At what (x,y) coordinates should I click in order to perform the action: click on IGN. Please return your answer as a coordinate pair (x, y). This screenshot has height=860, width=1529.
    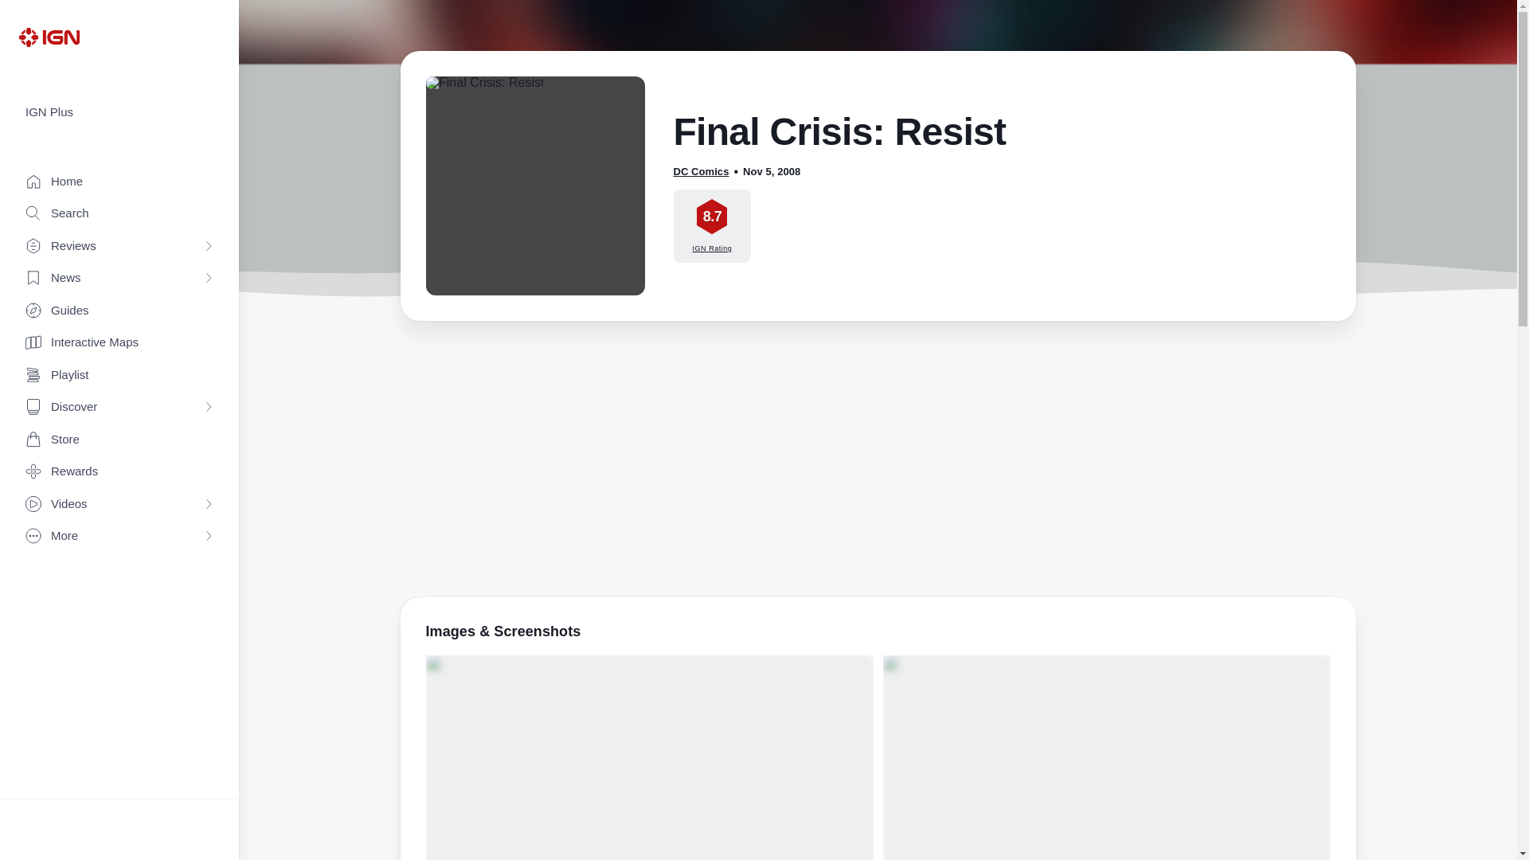
    Looking at the image, I should click on (49, 37).